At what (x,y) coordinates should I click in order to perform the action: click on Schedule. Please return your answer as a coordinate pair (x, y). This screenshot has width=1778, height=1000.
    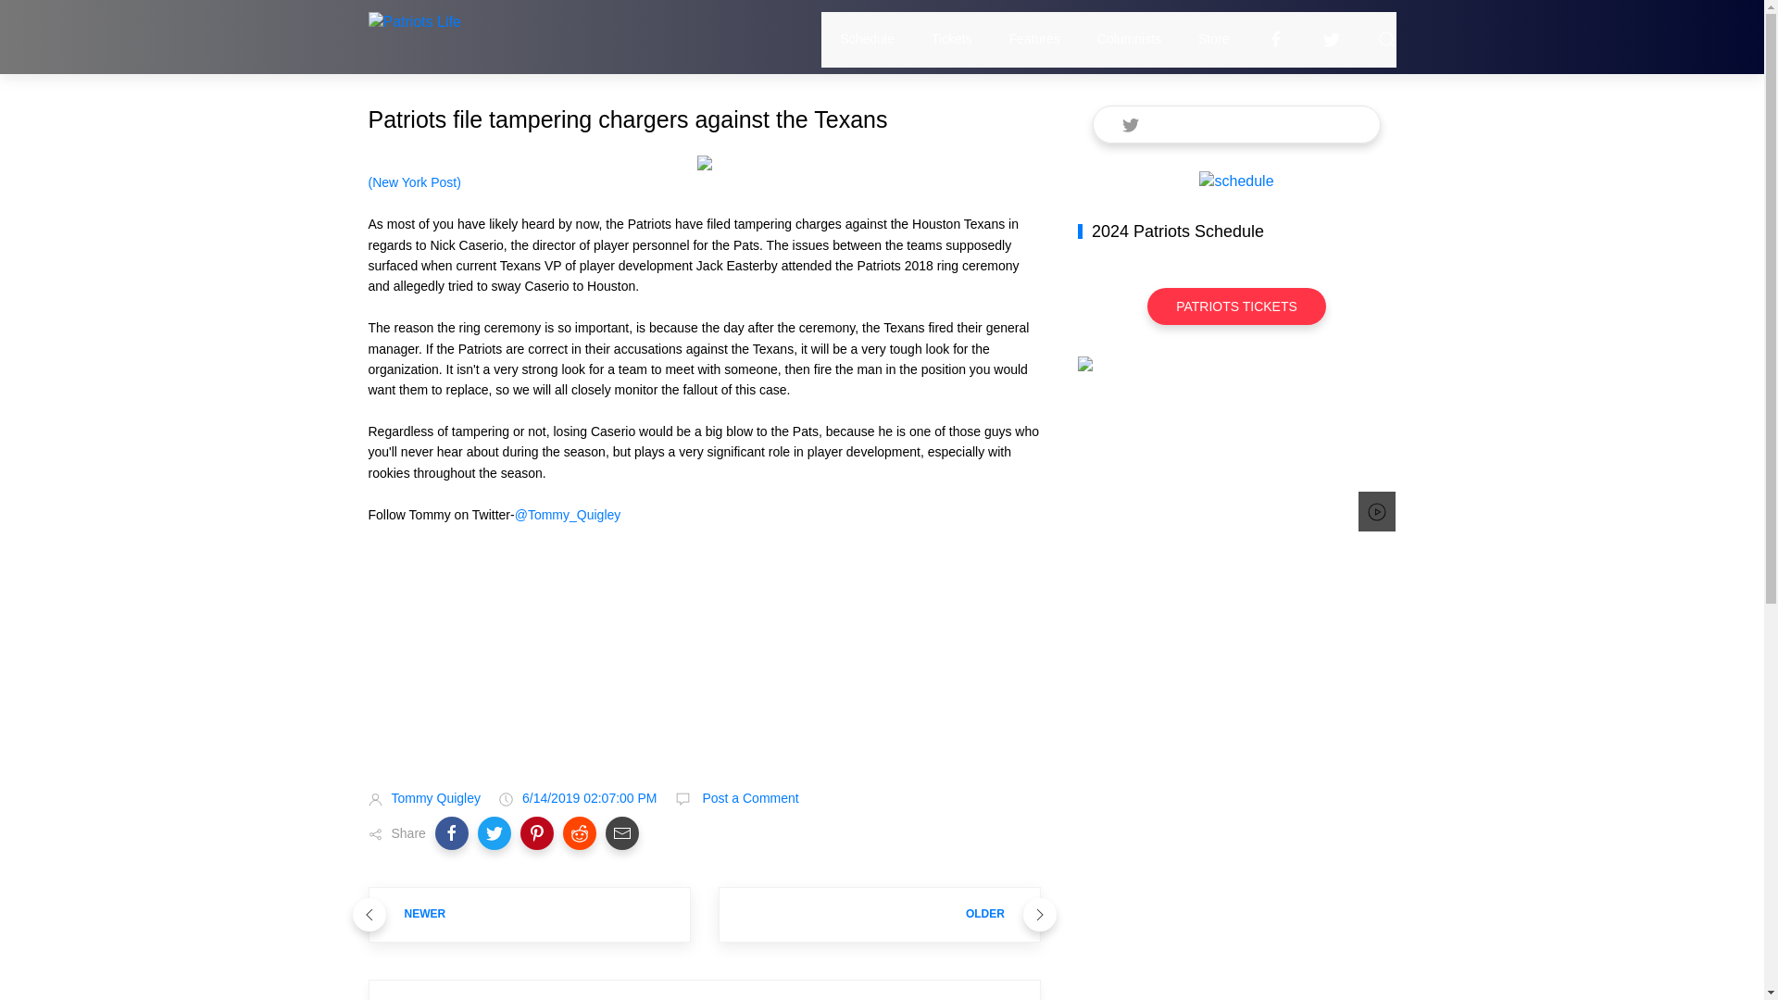
    Looking at the image, I should click on (867, 39).